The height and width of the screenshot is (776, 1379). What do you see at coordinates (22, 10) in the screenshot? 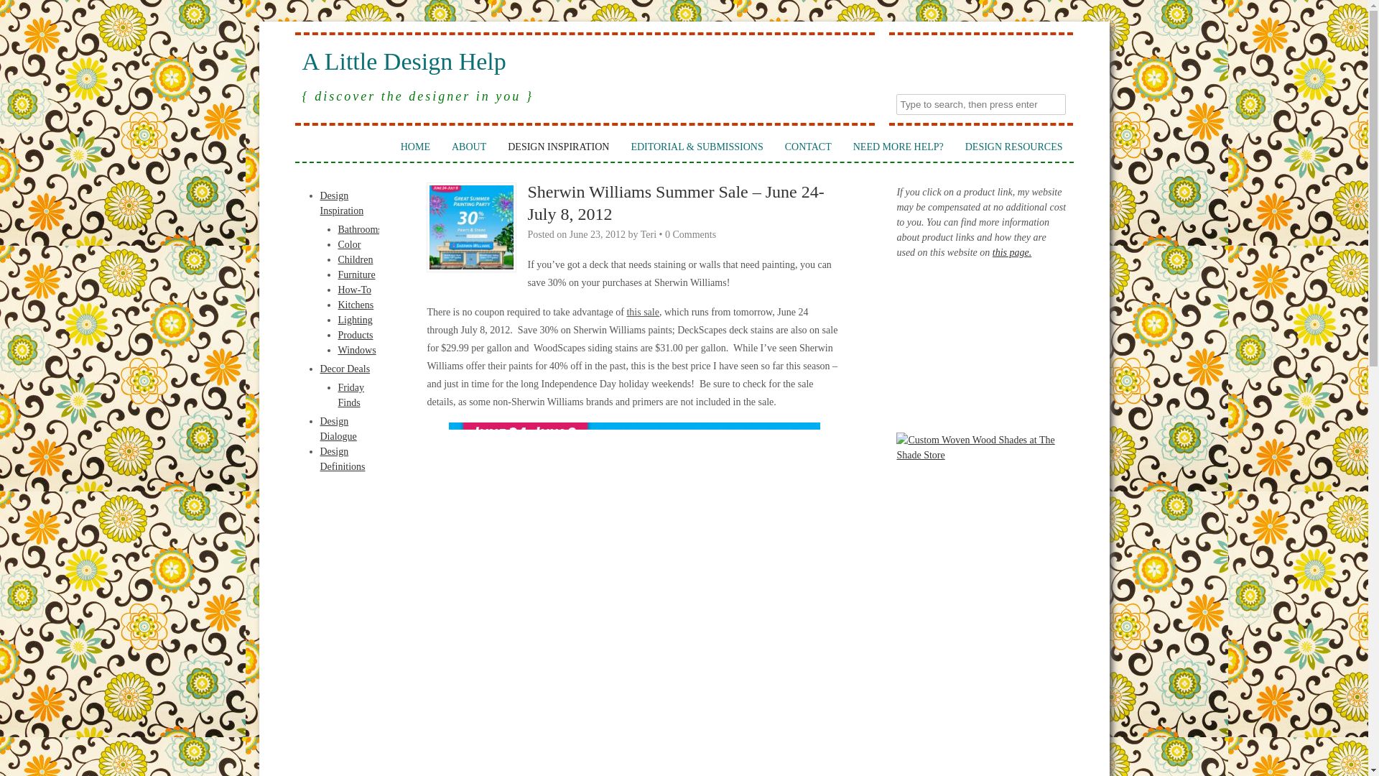
I see `Search` at bounding box center [22, 10].